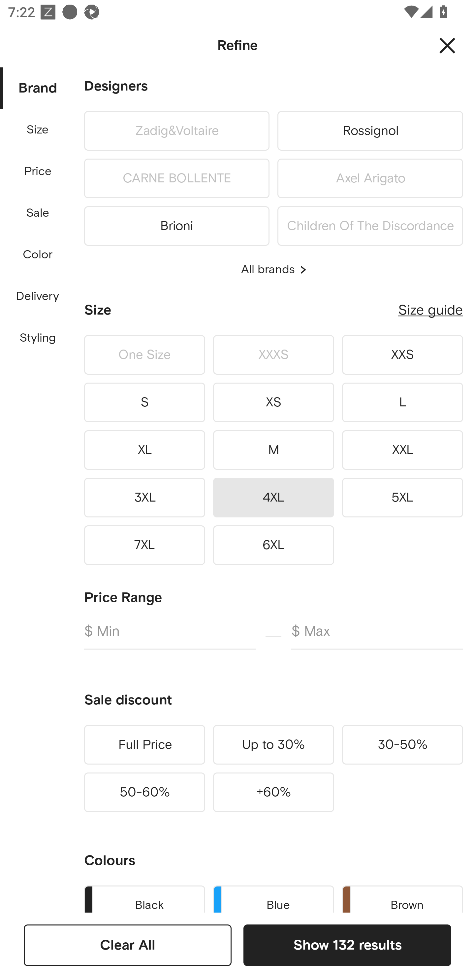 The width and height of the screenshot is (475, 978). I want to click on XS, so click(273, 402).